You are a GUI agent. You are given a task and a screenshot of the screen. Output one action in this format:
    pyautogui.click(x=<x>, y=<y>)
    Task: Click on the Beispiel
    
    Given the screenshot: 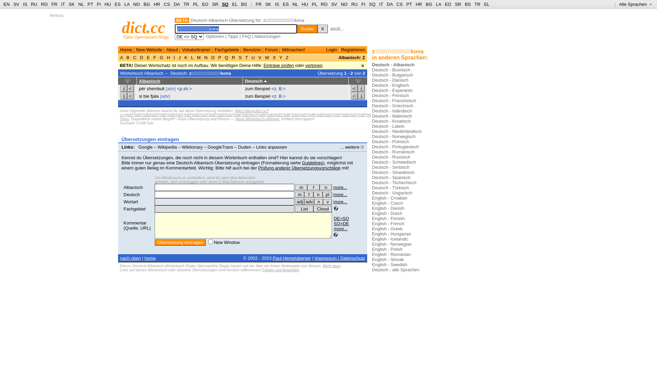 What is the action you would take?
    pyautogui.click(x=262, y=96)
    